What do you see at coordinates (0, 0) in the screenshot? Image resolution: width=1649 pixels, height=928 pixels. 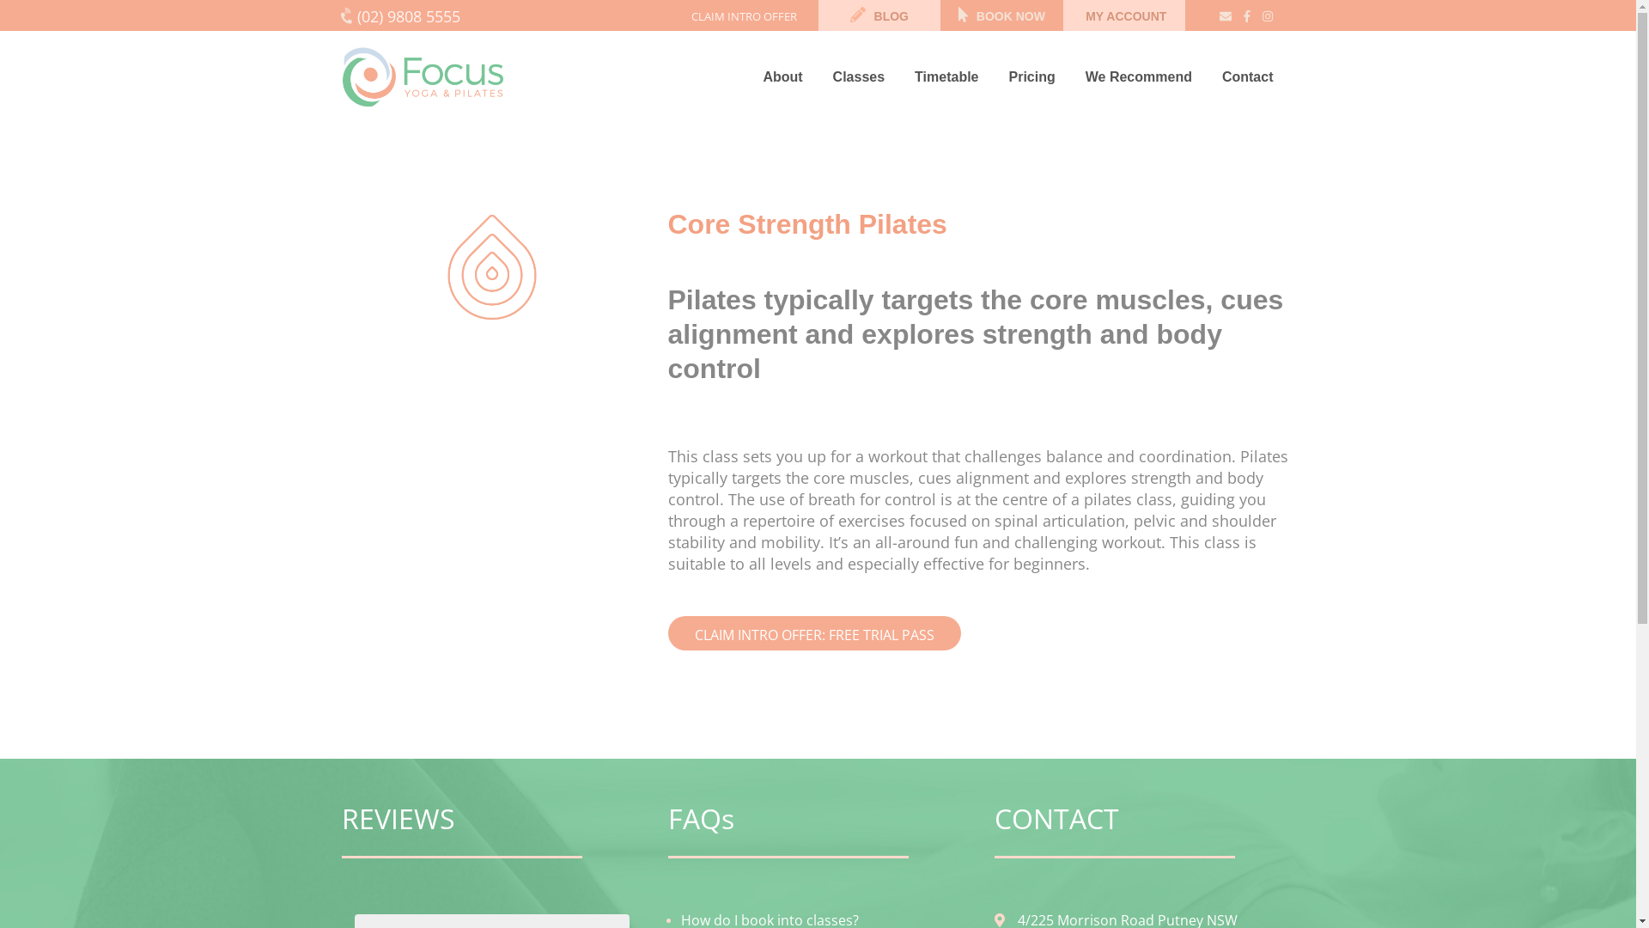 I see `Skip to content` at bounding box center [0, 0].